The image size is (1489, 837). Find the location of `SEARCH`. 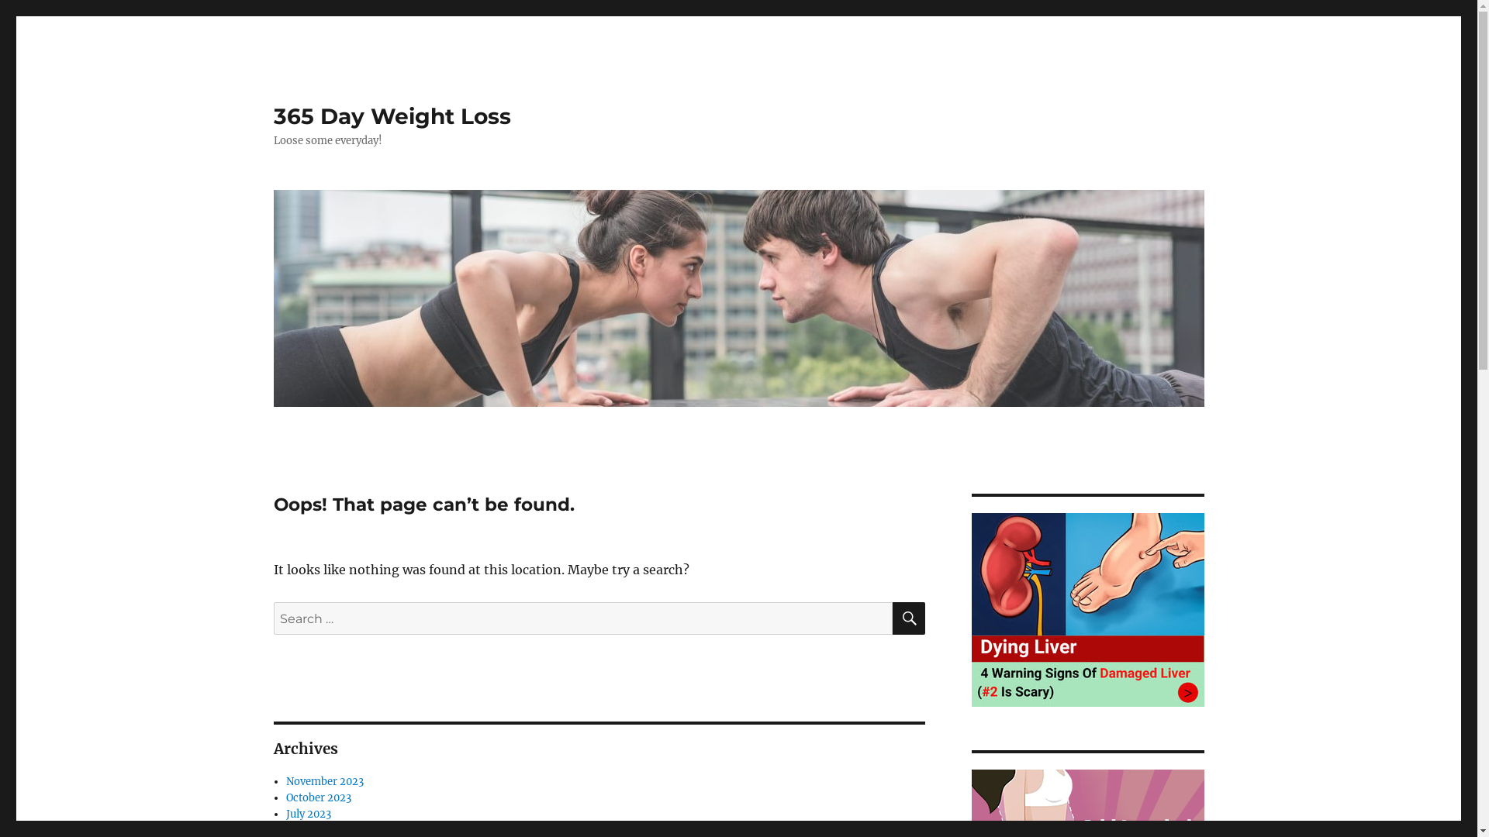

SEARCH is located at coordinates (908, 618).